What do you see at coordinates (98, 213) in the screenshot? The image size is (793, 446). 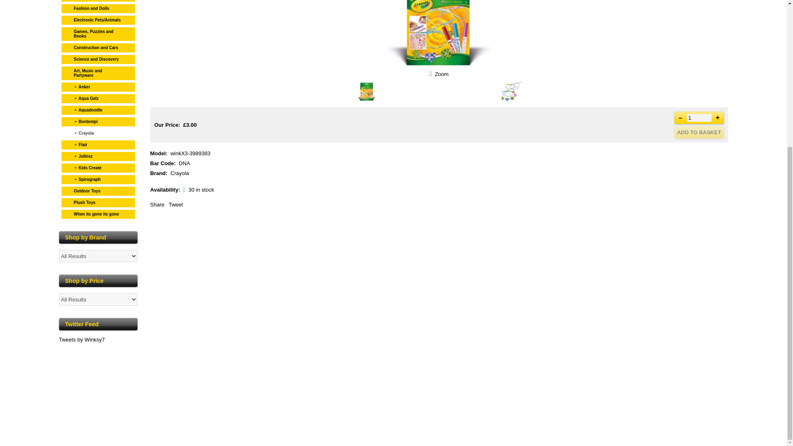 I see `When its gone its gone` at bounding box center [98, 213].